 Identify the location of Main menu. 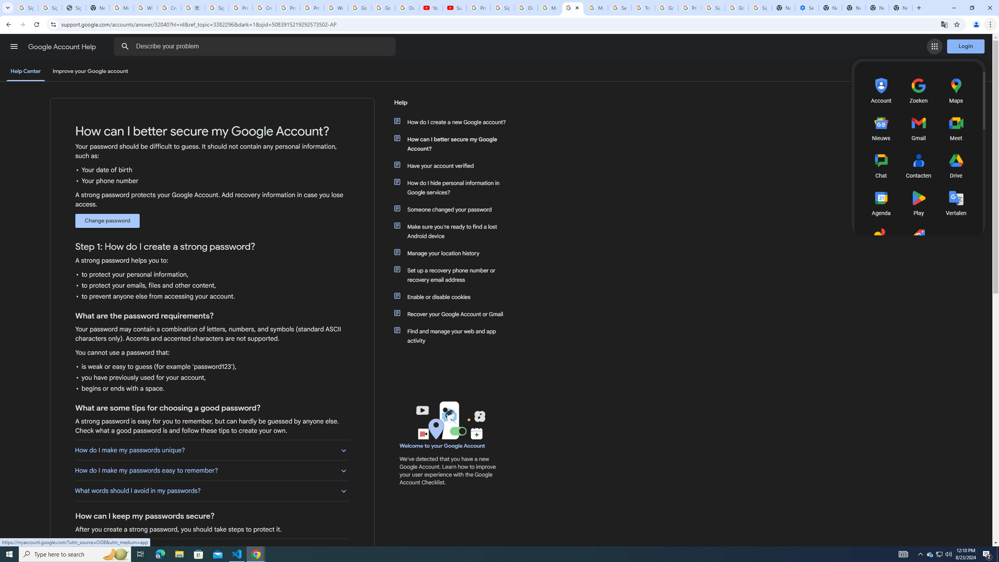
(14, 46).